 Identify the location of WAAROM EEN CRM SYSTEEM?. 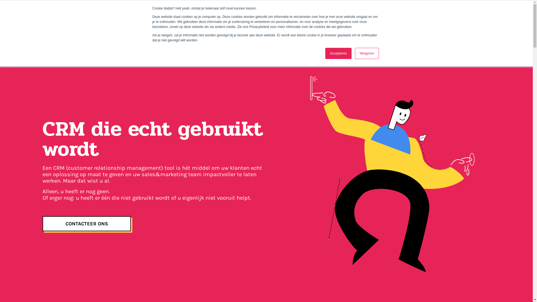
(281, 20).